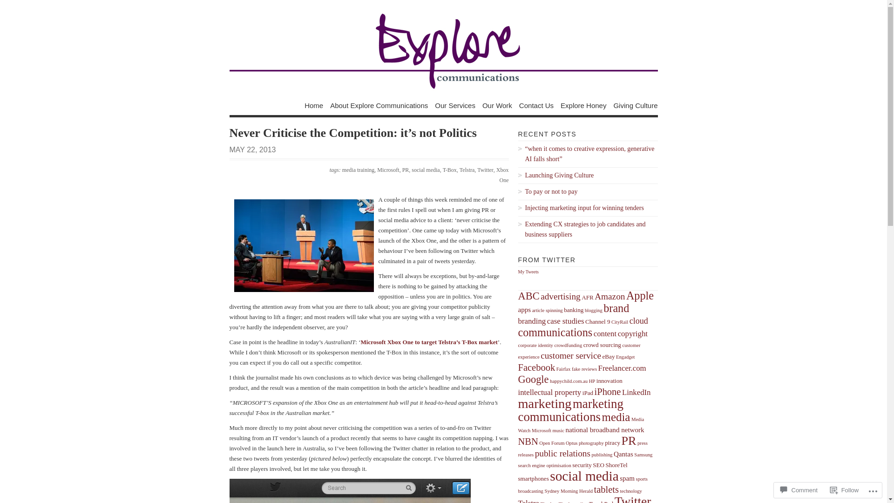  I want to click on Apple, so click(640, 295).